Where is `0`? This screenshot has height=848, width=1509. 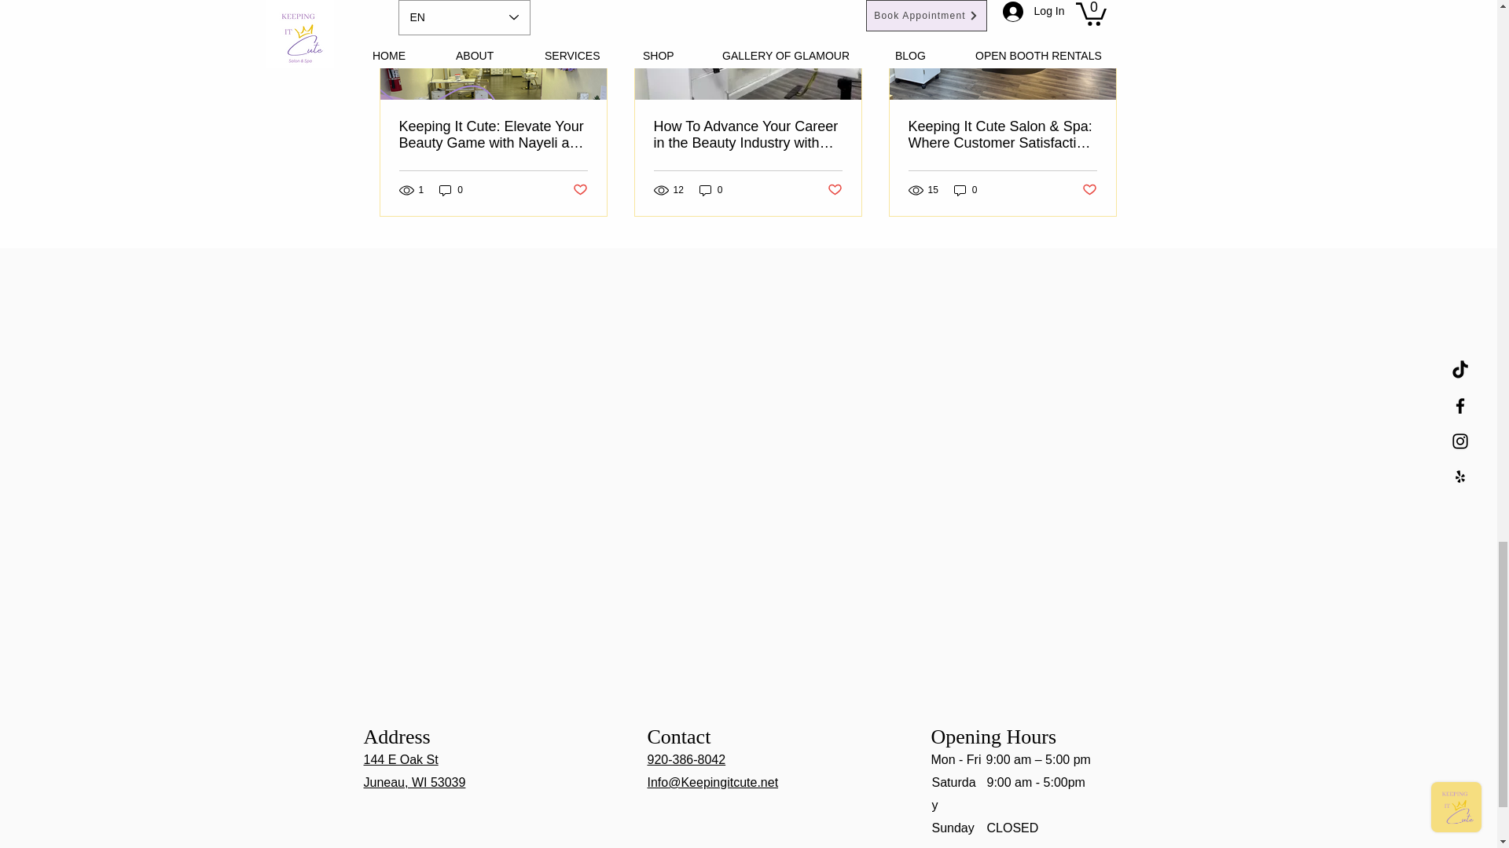
0 is located at coordinates (451, 190).